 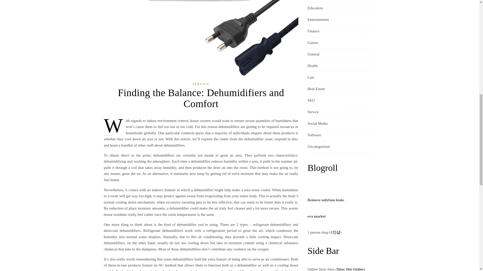 I want to click on Business, so click(x=314, y=1).